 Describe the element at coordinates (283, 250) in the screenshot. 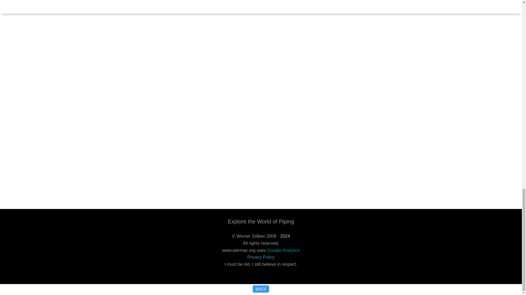

I see `Google Analytics terms of service` at that location.